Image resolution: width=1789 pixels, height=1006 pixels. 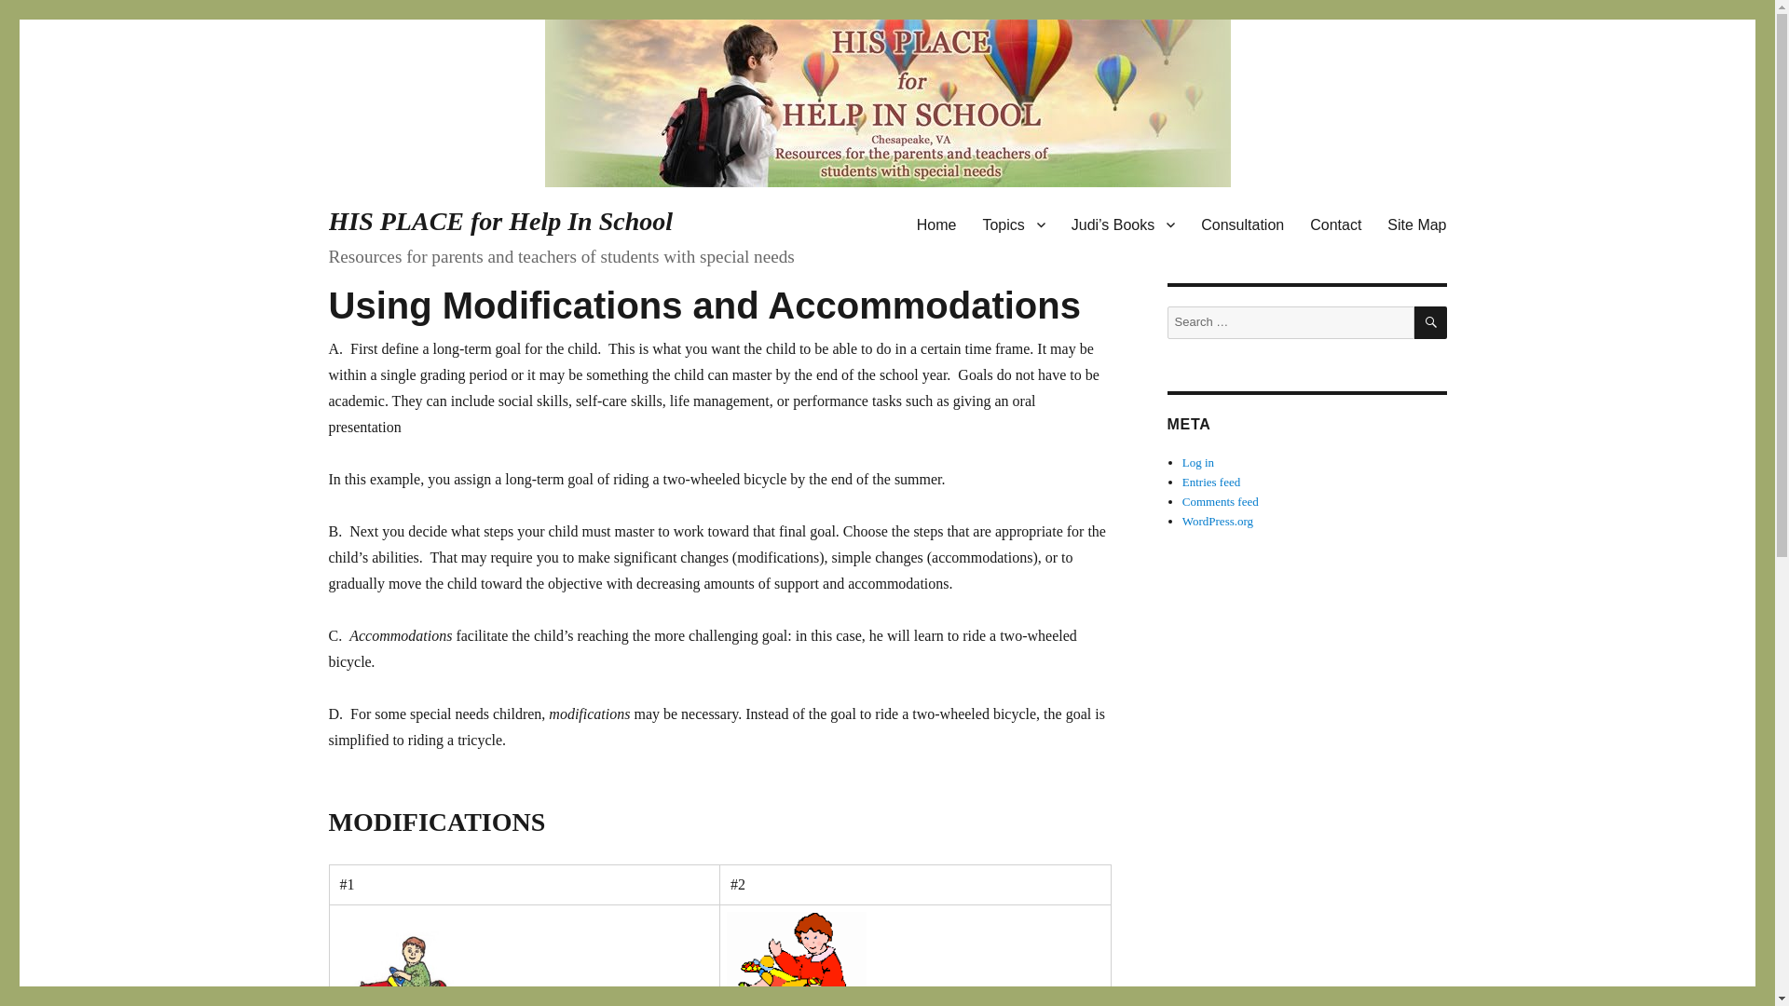 I want to click on Contact, so click(x=1335, y=224).